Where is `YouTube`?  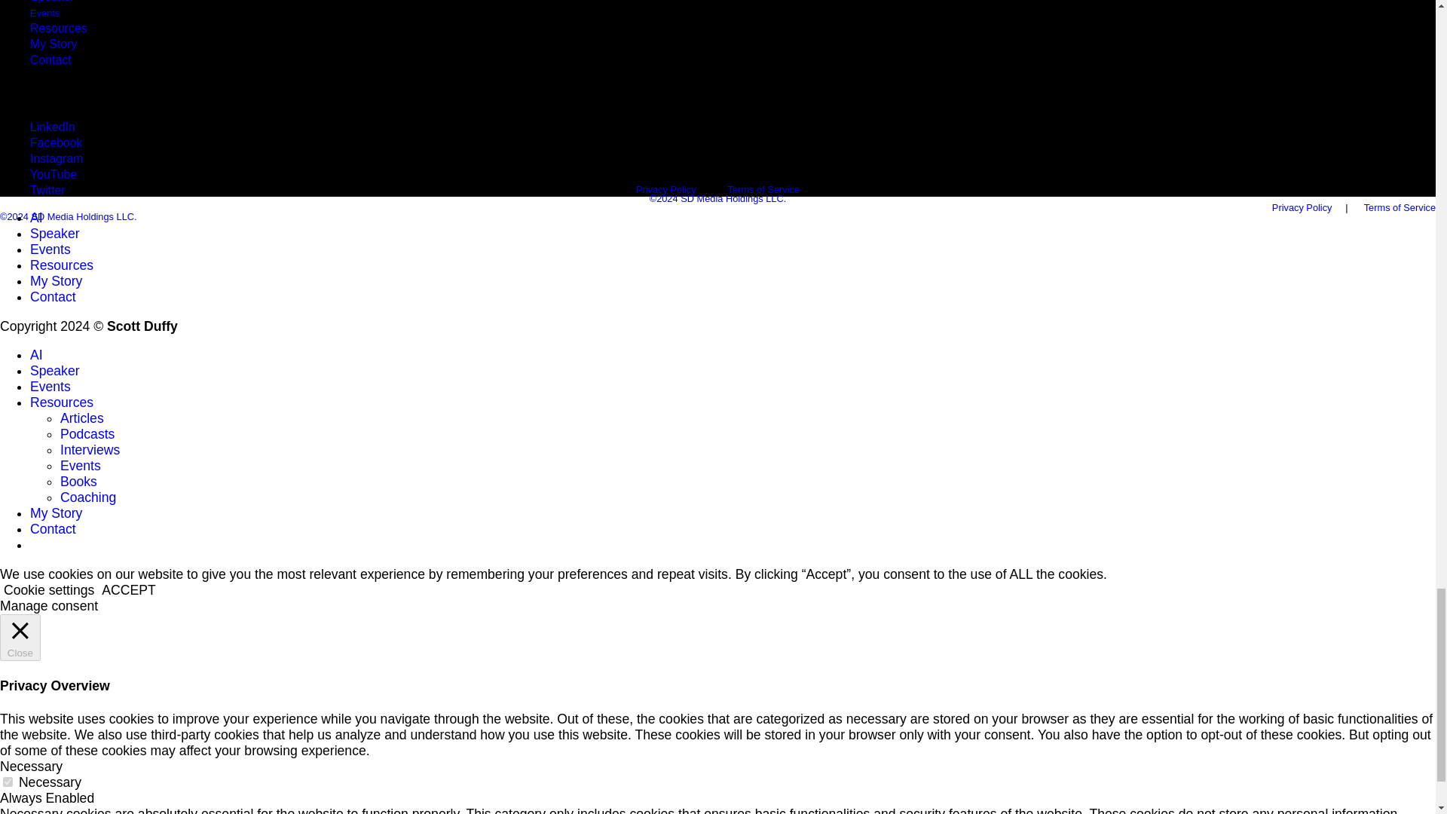 YouTube is located at coordinates (53, 173).